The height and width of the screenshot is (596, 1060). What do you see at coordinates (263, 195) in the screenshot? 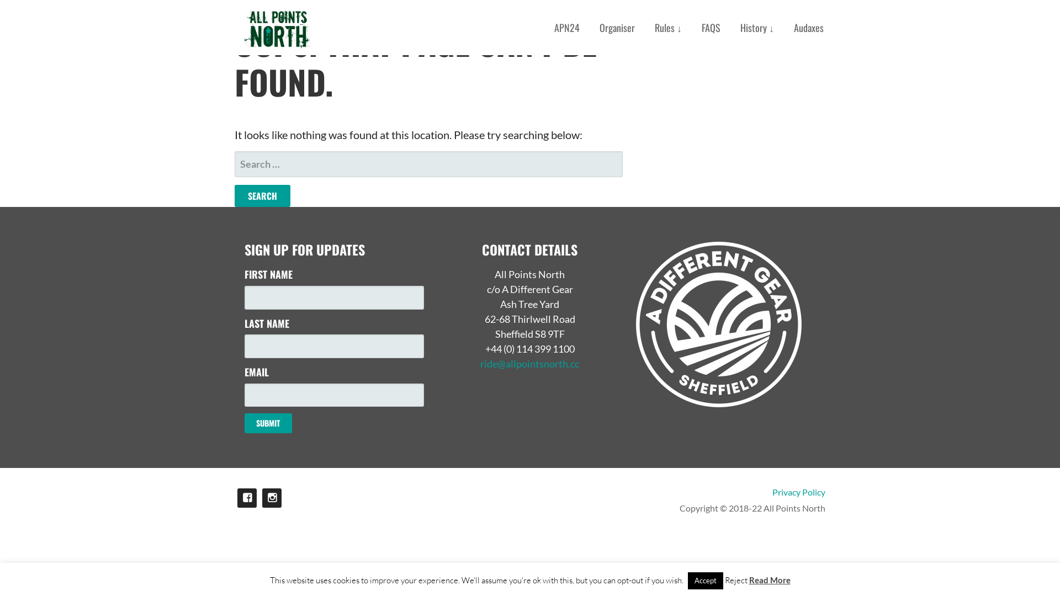
I see `Search` at bounding box center [263, 195].